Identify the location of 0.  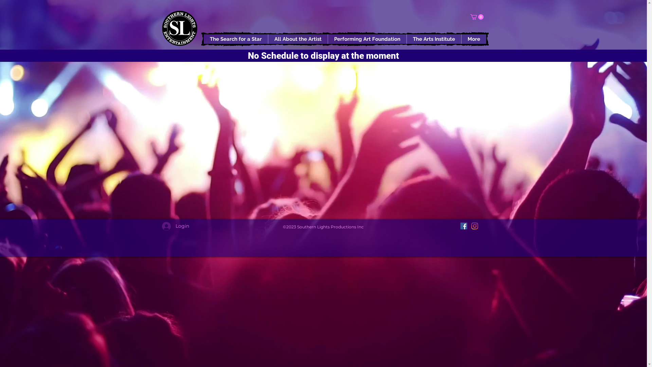
(477, 17).